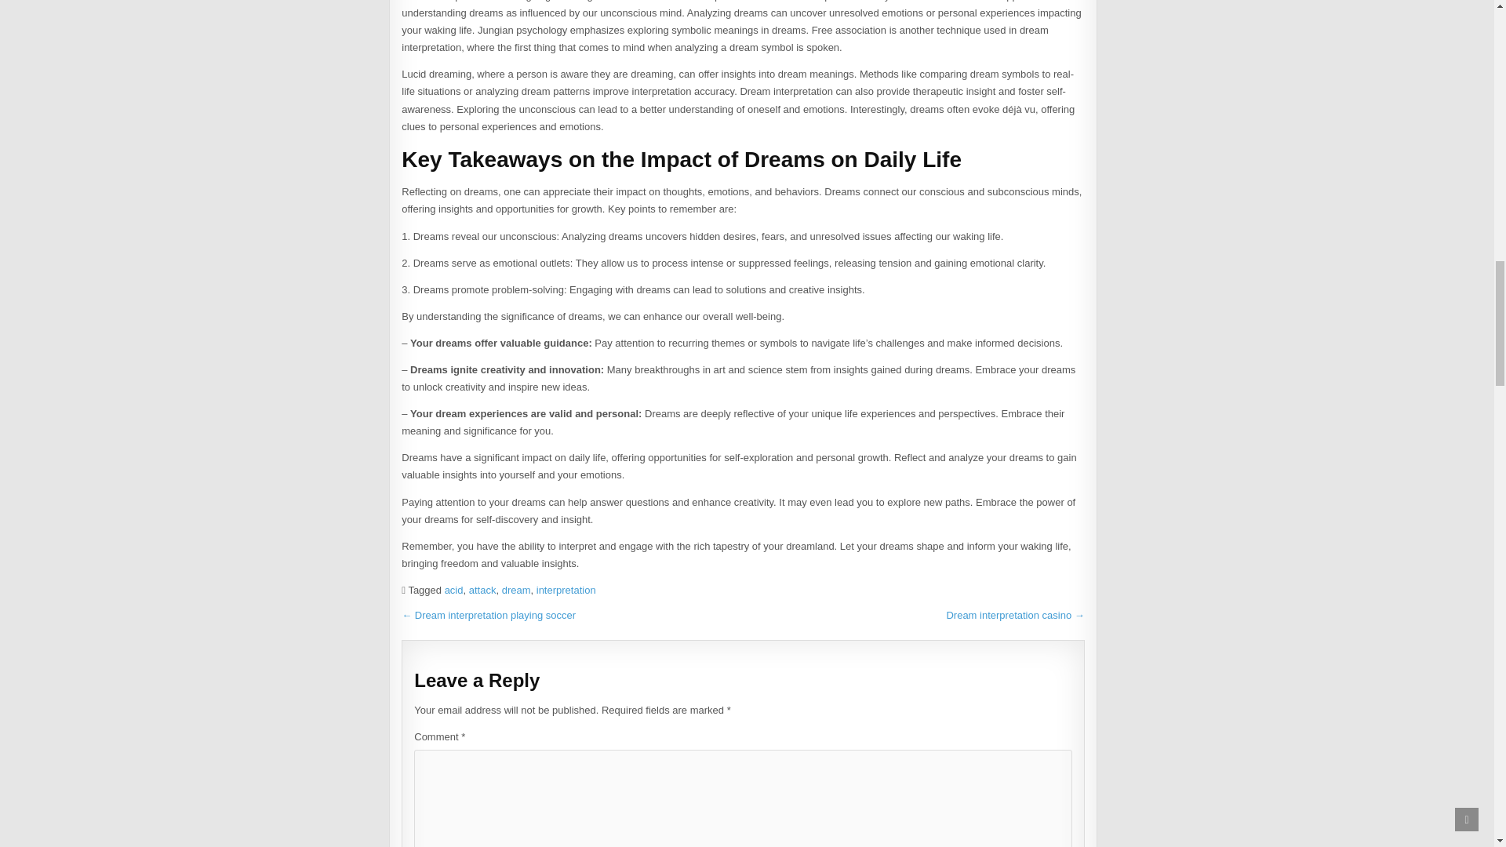 Image resolution: width=1506 pixels, height=847 pixels. I want to click on interpretation, so click(566, 590).